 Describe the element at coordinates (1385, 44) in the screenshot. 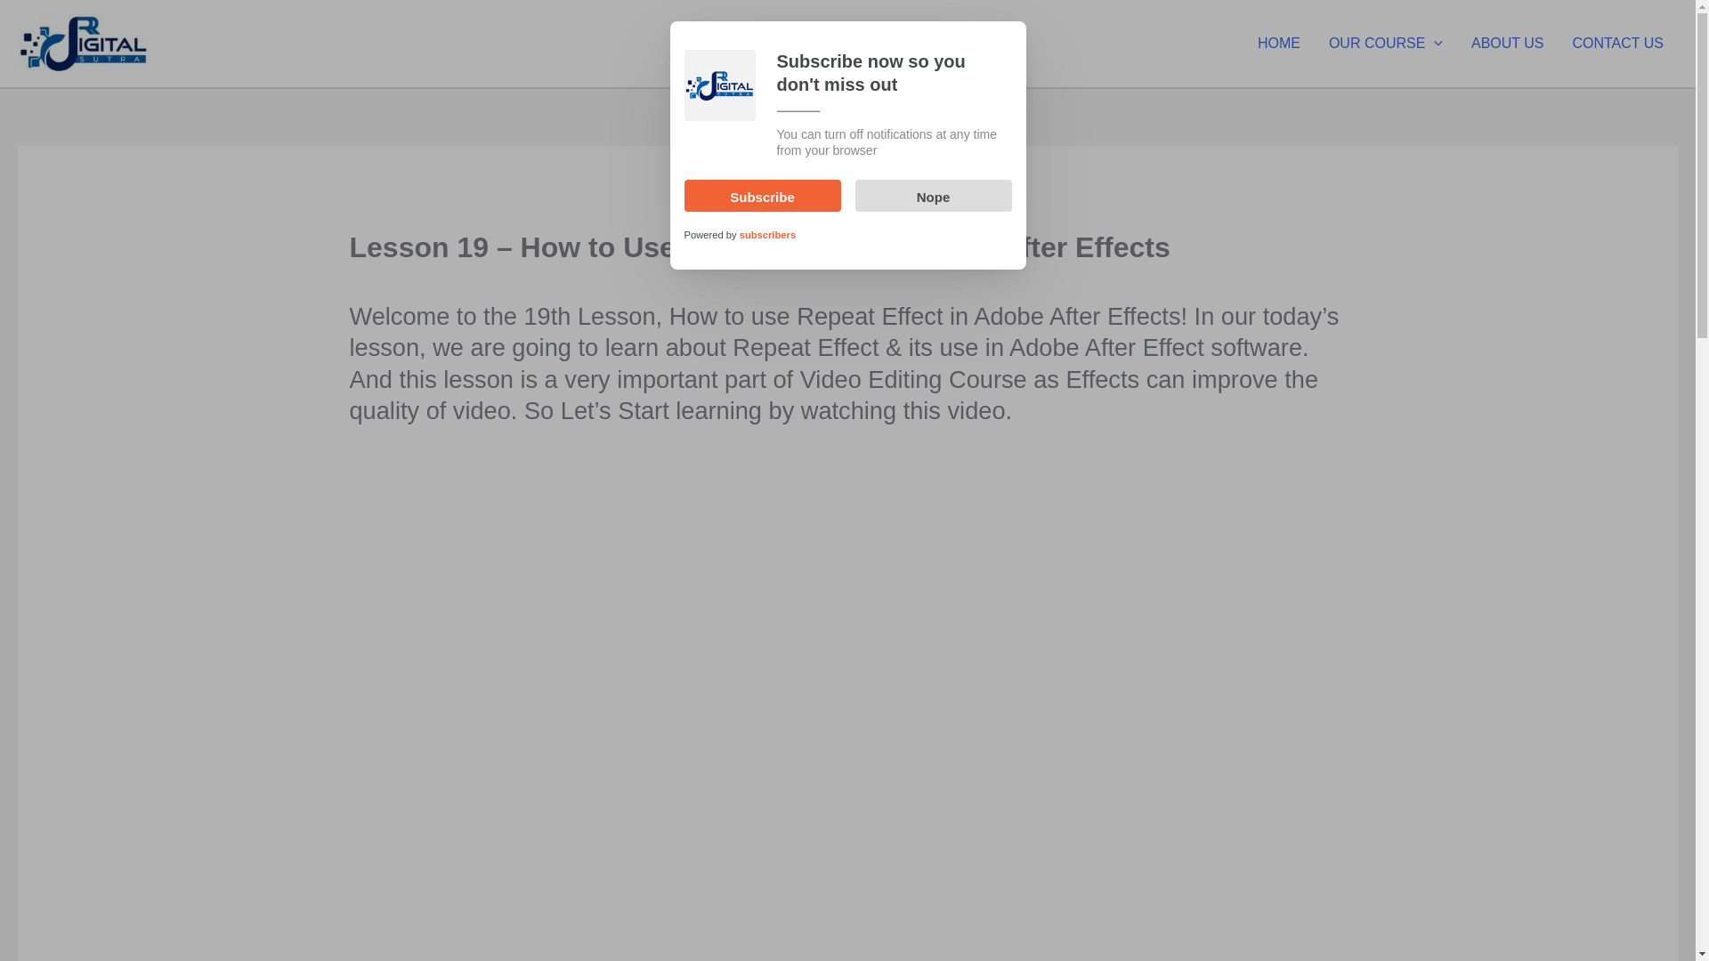

I see `OUR COURSE` at that location.